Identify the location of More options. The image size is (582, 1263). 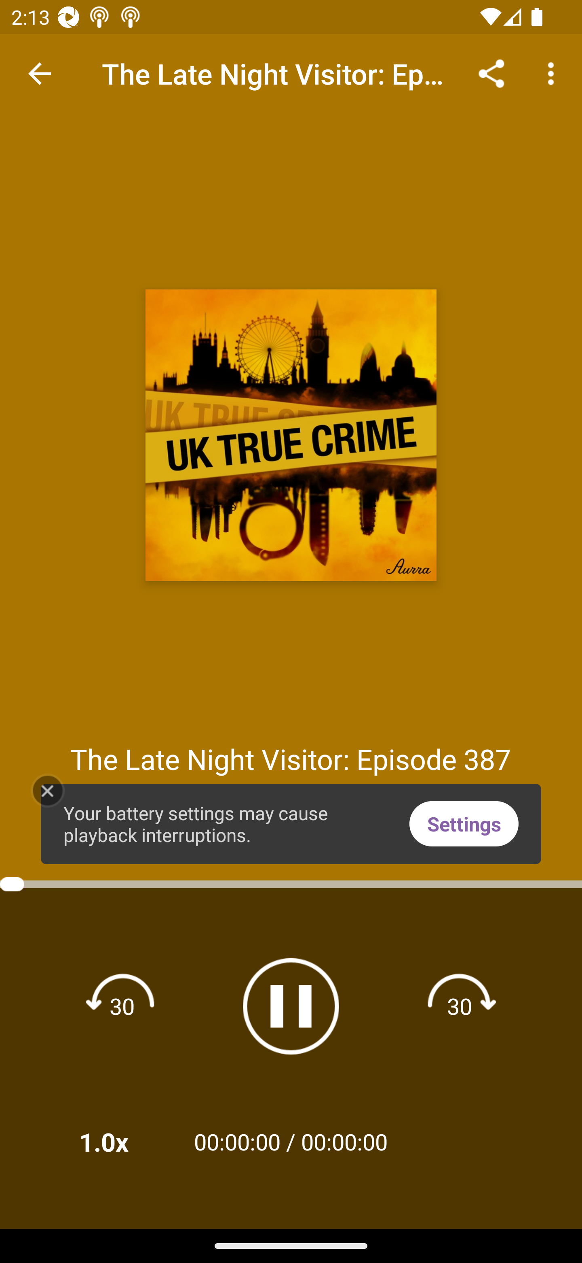
(554, 73).